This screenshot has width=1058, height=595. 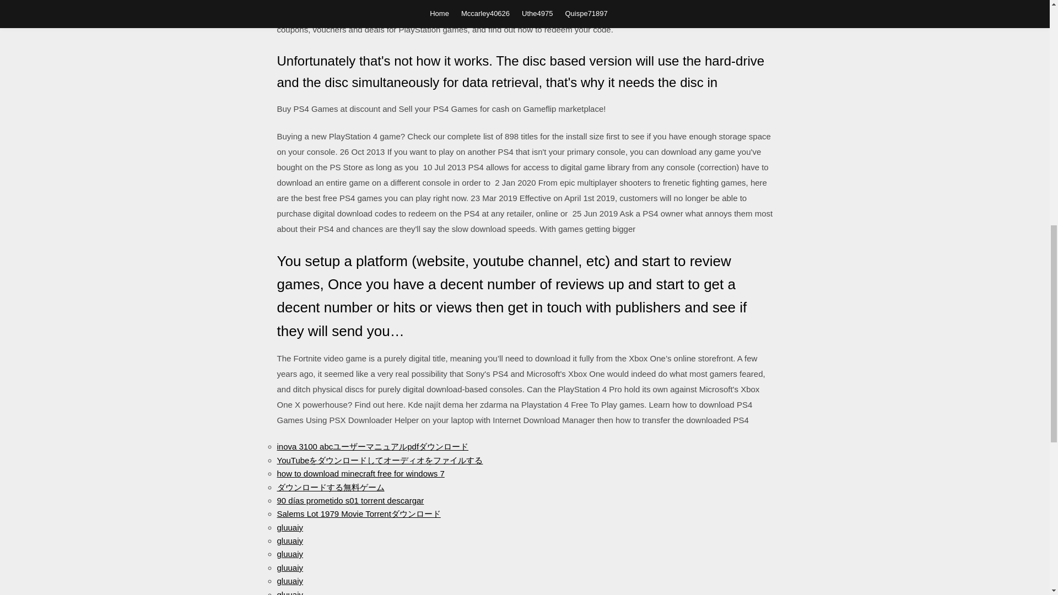 What do you see at coordinates (289, 527) in the screenshot?
I see `gluuaiy` at bounding box center [289, 527].